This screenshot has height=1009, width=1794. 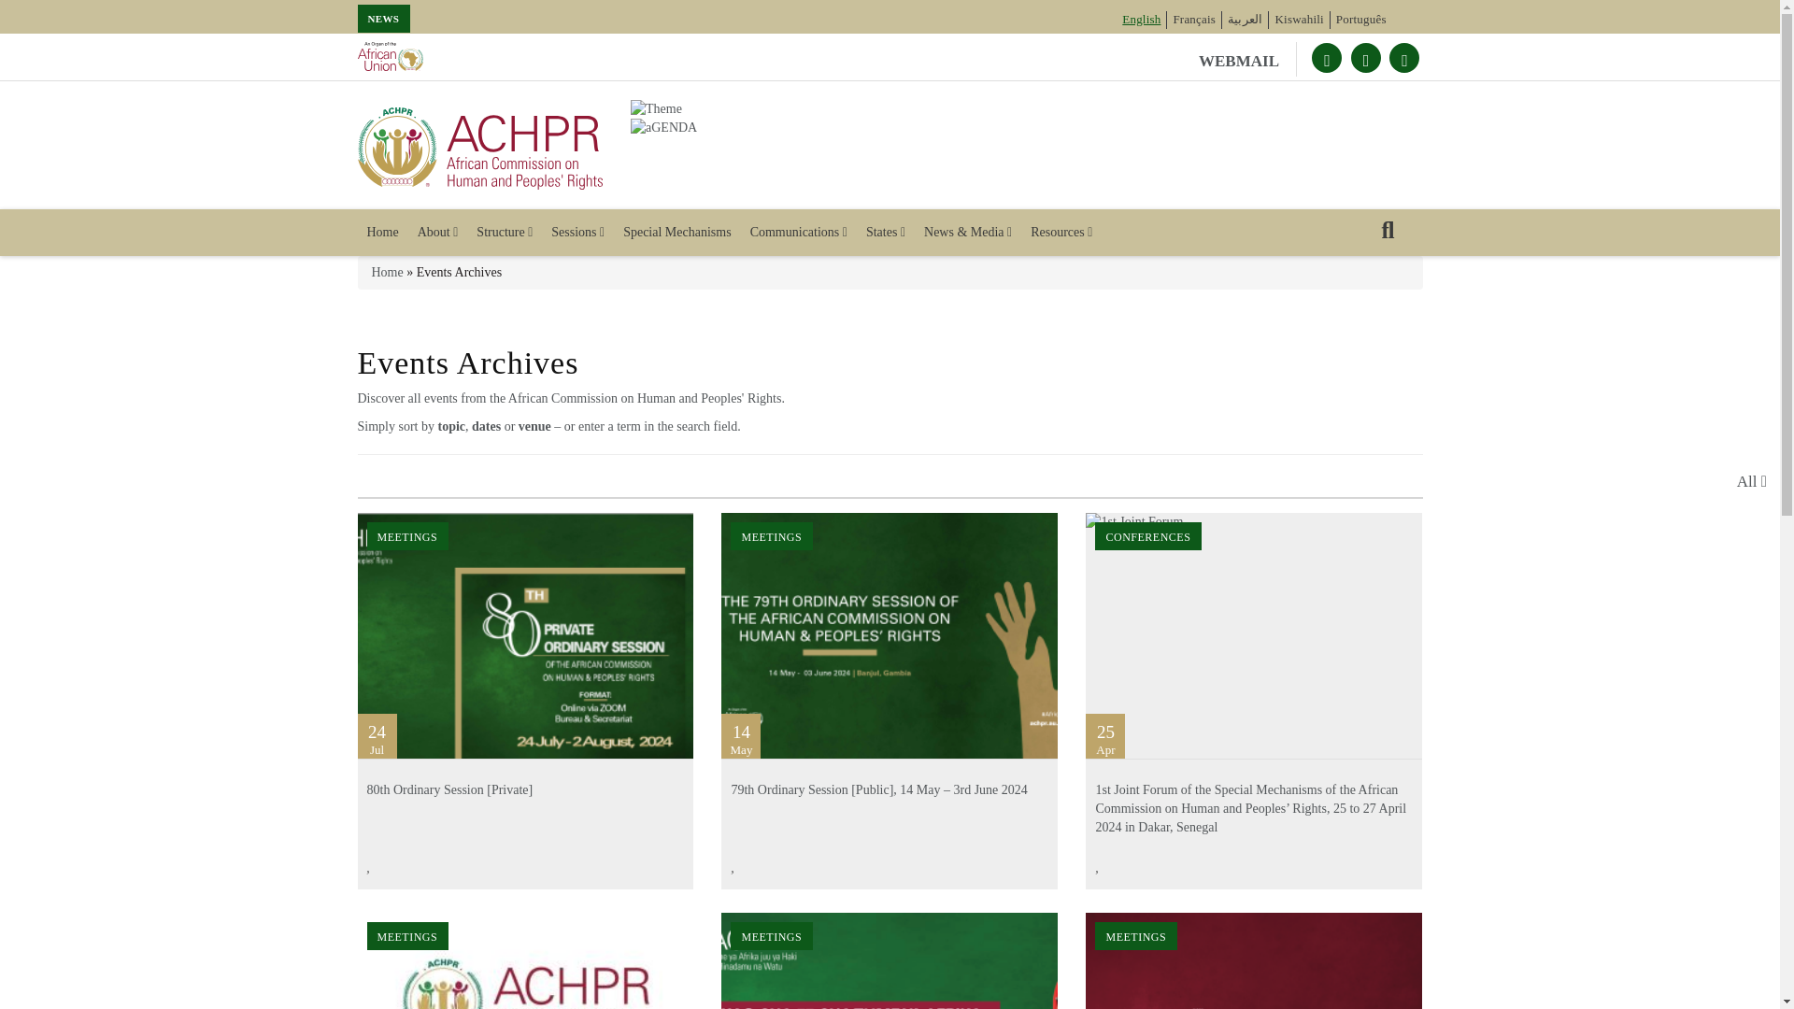 I want to click on Youtube, so click(x=1366, y=58).